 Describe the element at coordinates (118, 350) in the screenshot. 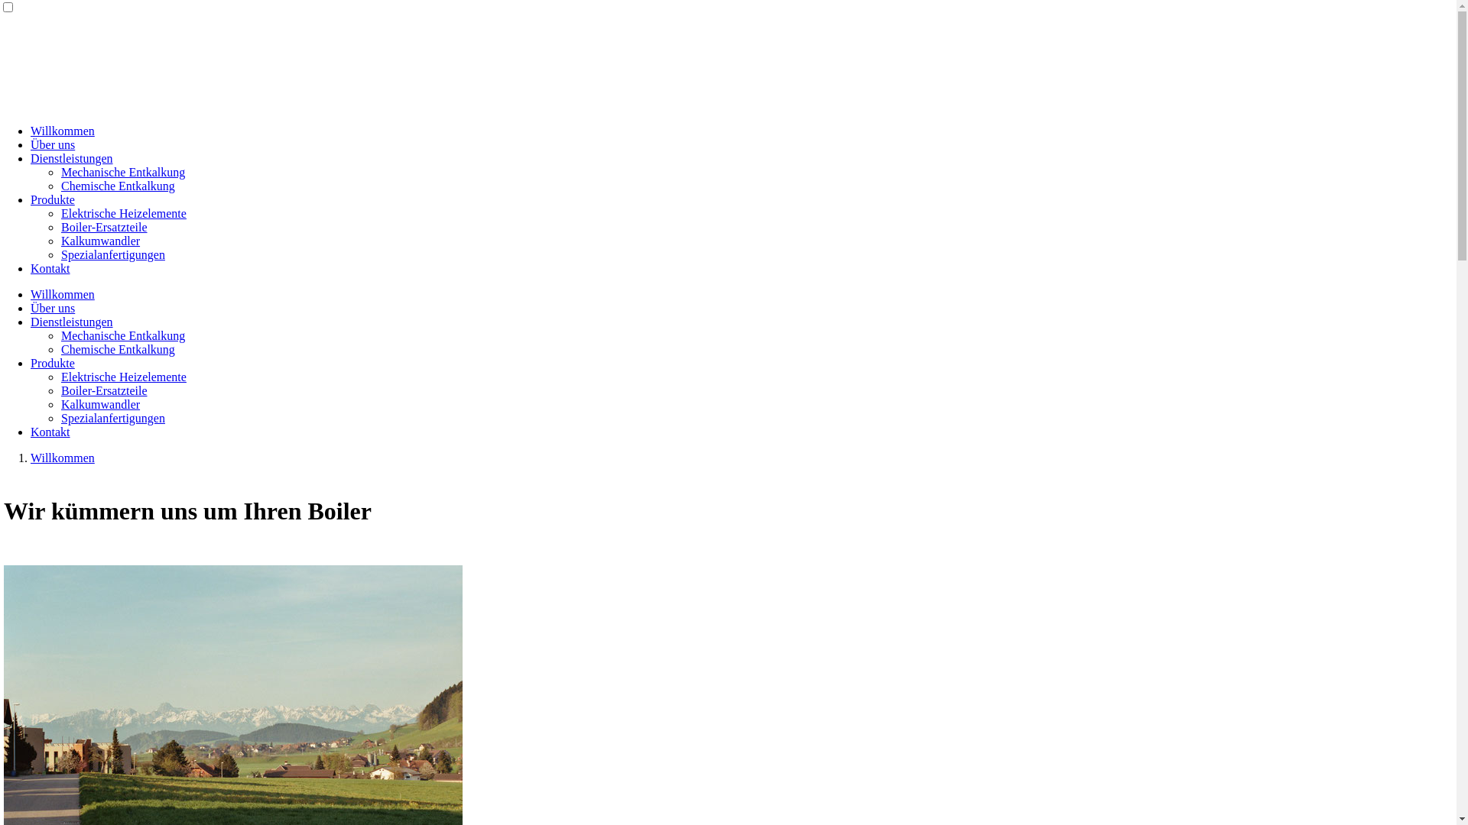

I see `Chemische Entkalkung` at that location.